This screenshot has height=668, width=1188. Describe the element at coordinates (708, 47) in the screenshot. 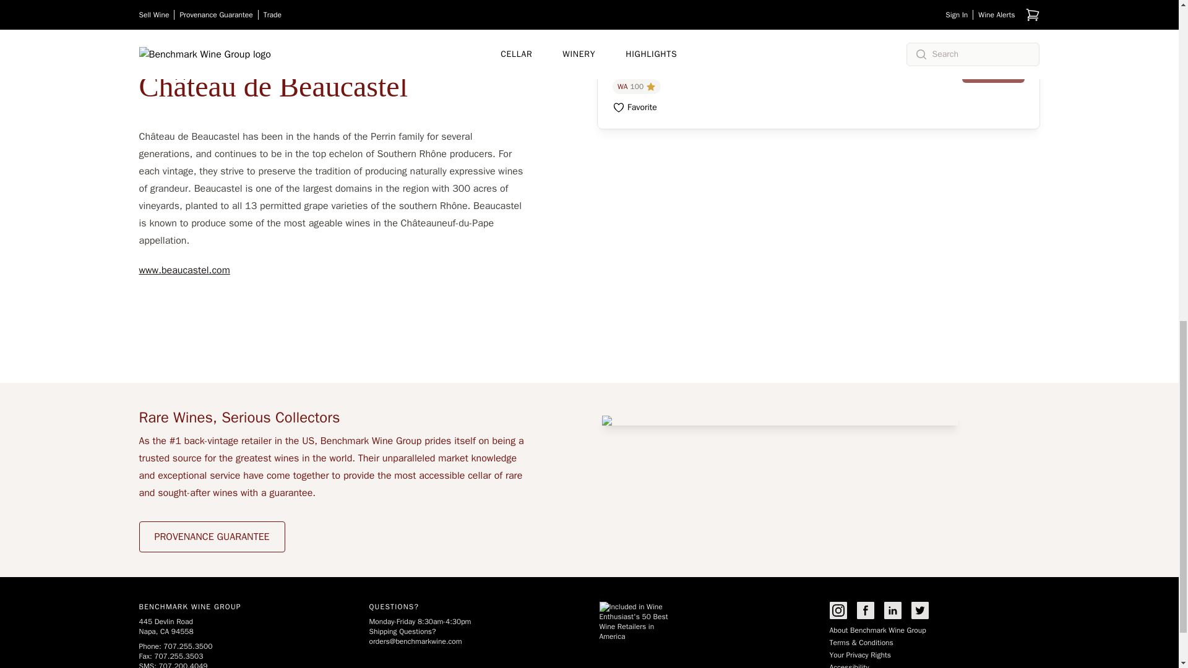

I see `Guigal Cote Rotie La Mouline 1991` at that location.